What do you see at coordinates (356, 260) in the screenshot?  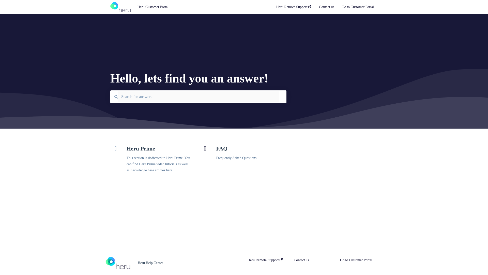 I see `Go to Customer Portal` at bounding box center [356, 260].